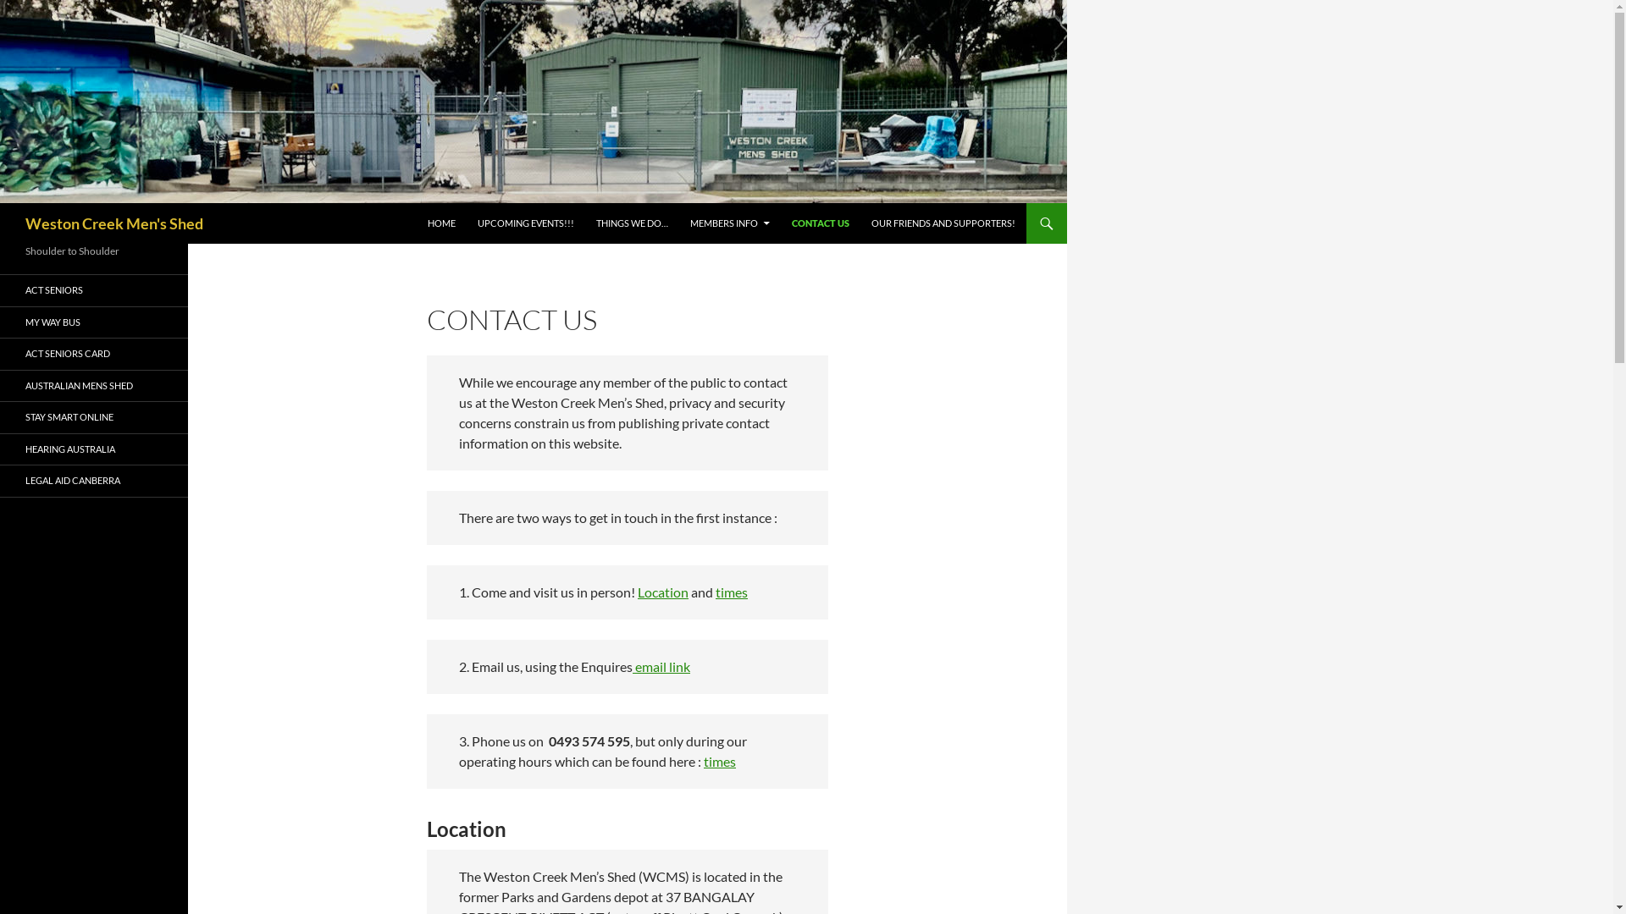 Image resolution: width=1626 pixels, height=914 pixels. What do you see at coordinates (427, 203) in the screenshot?
I see `SKIP TO CONTENT` at bounding box center [427, 203].